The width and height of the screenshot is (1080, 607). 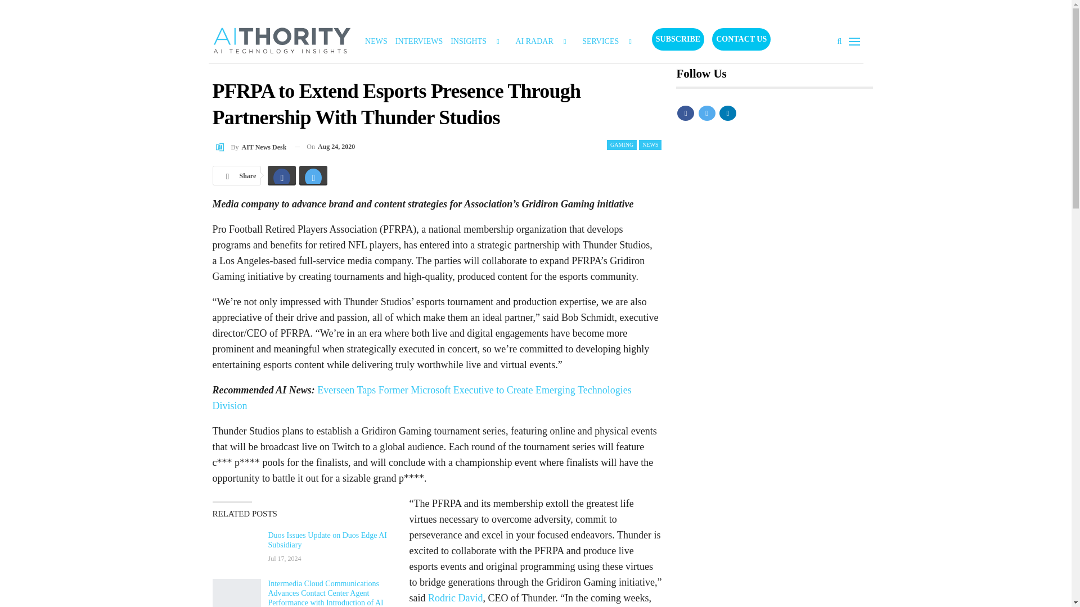 What do you see at coordinates (250, 147) in the screenshot?
I see `Browse Author Articles` at bounding box center [250, 147].